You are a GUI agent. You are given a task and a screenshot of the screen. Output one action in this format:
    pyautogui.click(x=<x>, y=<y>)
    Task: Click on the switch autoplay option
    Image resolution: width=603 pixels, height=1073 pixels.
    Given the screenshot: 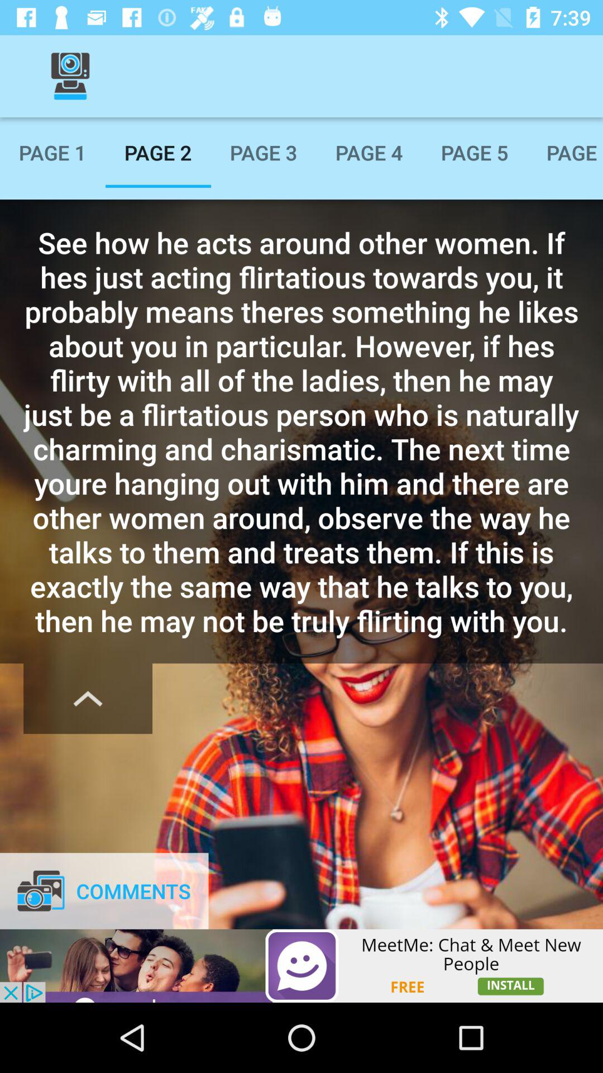 What is the action you would take?
    pyautogui.click(x=88, y=699)
    